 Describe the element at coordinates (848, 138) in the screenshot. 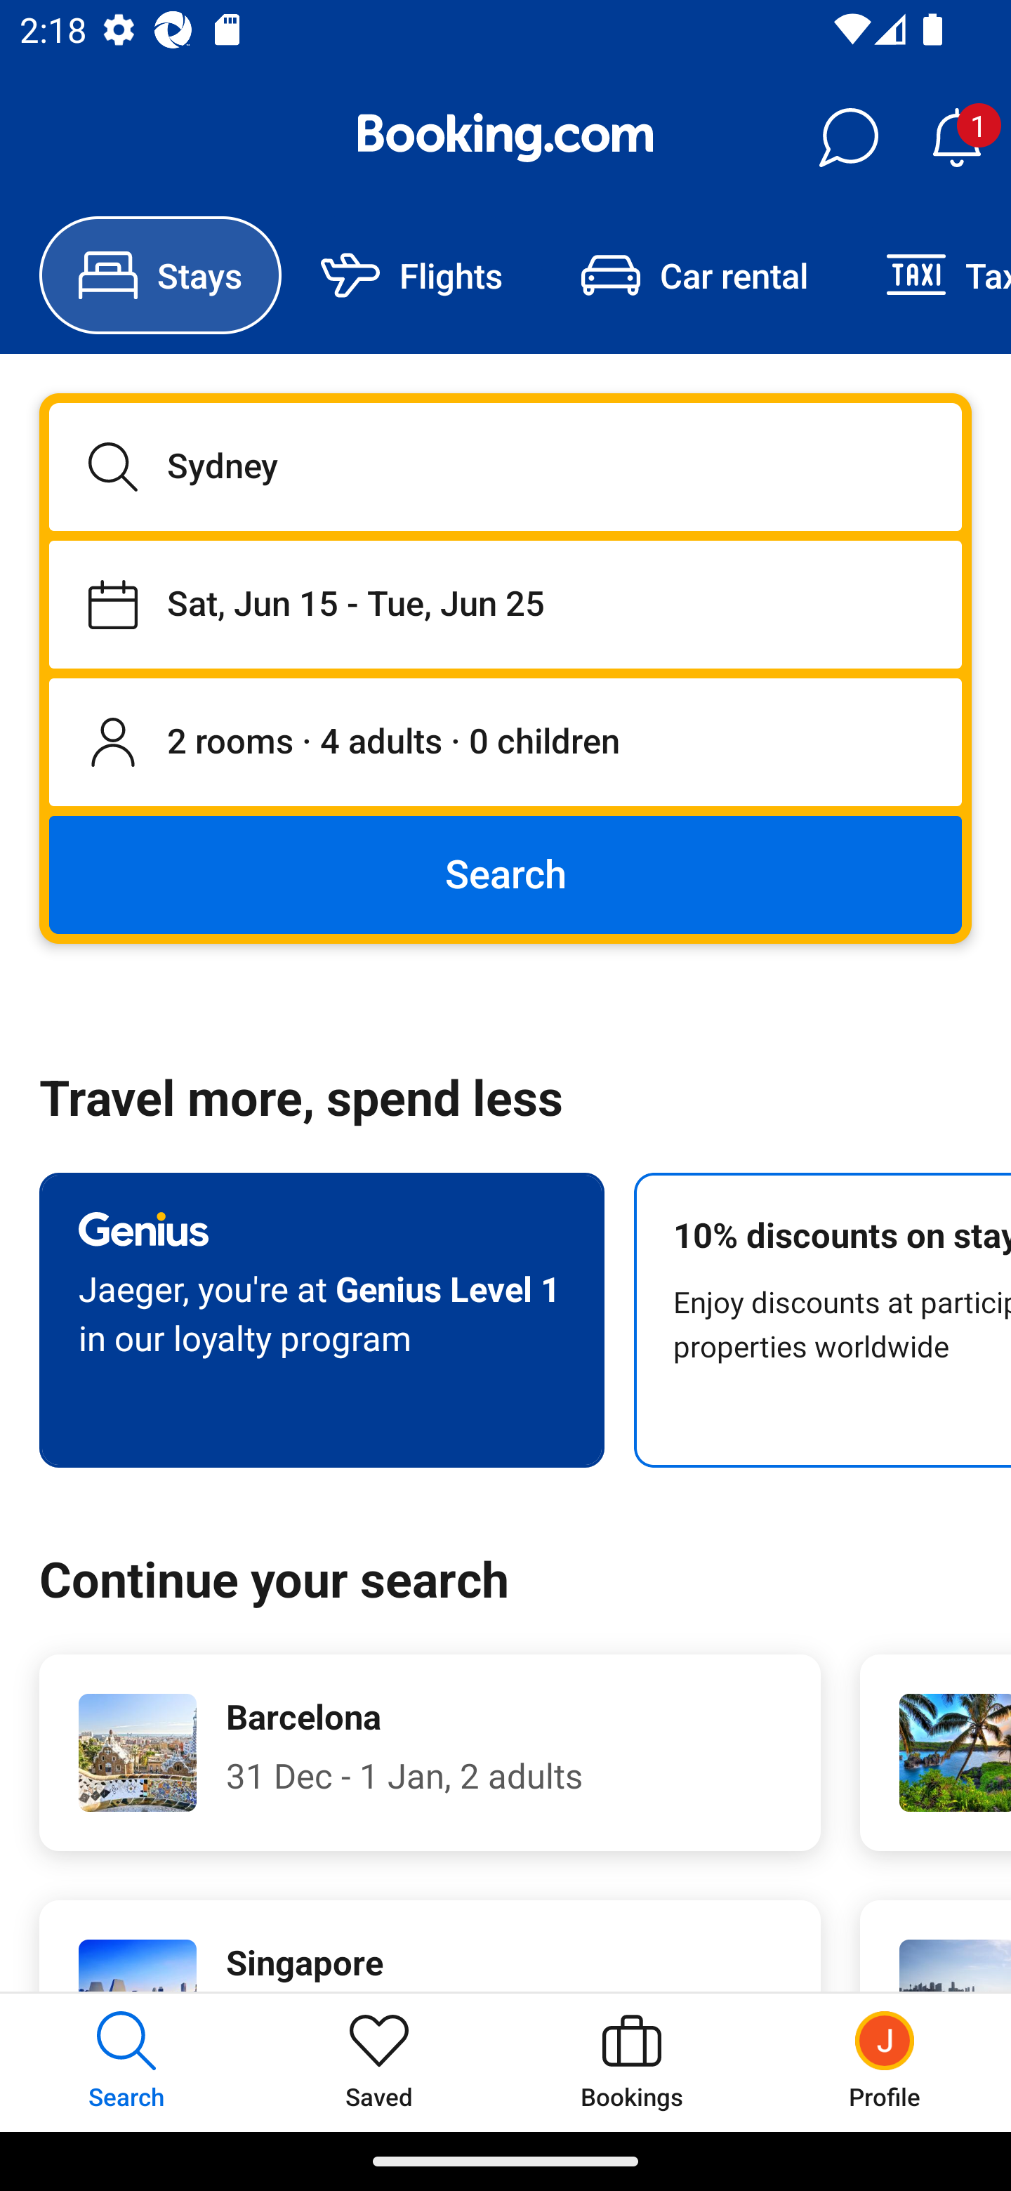

I see `Messages` at that location.